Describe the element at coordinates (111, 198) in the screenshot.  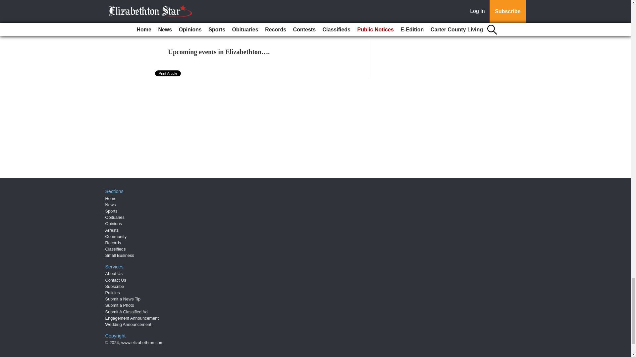
I see `Home` at that location.